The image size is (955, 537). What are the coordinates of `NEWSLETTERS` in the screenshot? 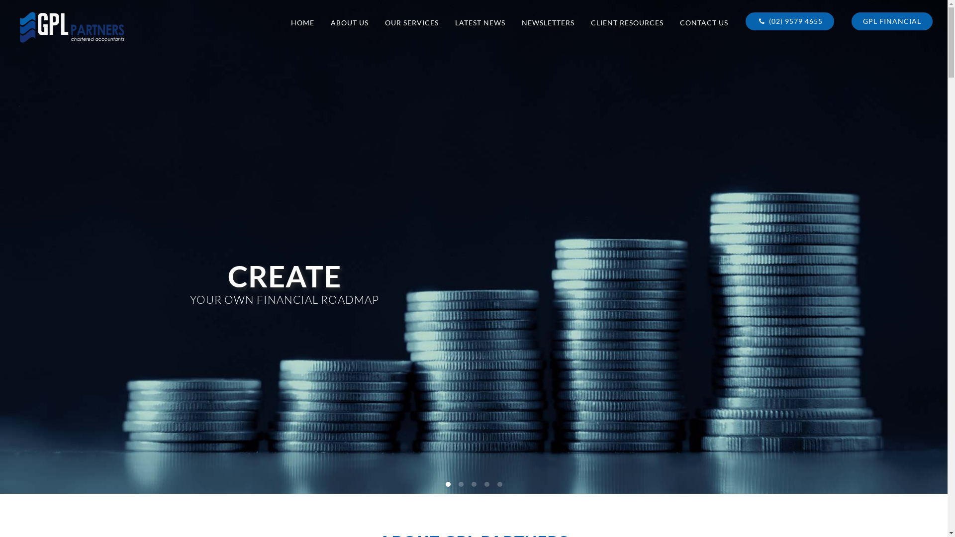 It's located at (548, 23).